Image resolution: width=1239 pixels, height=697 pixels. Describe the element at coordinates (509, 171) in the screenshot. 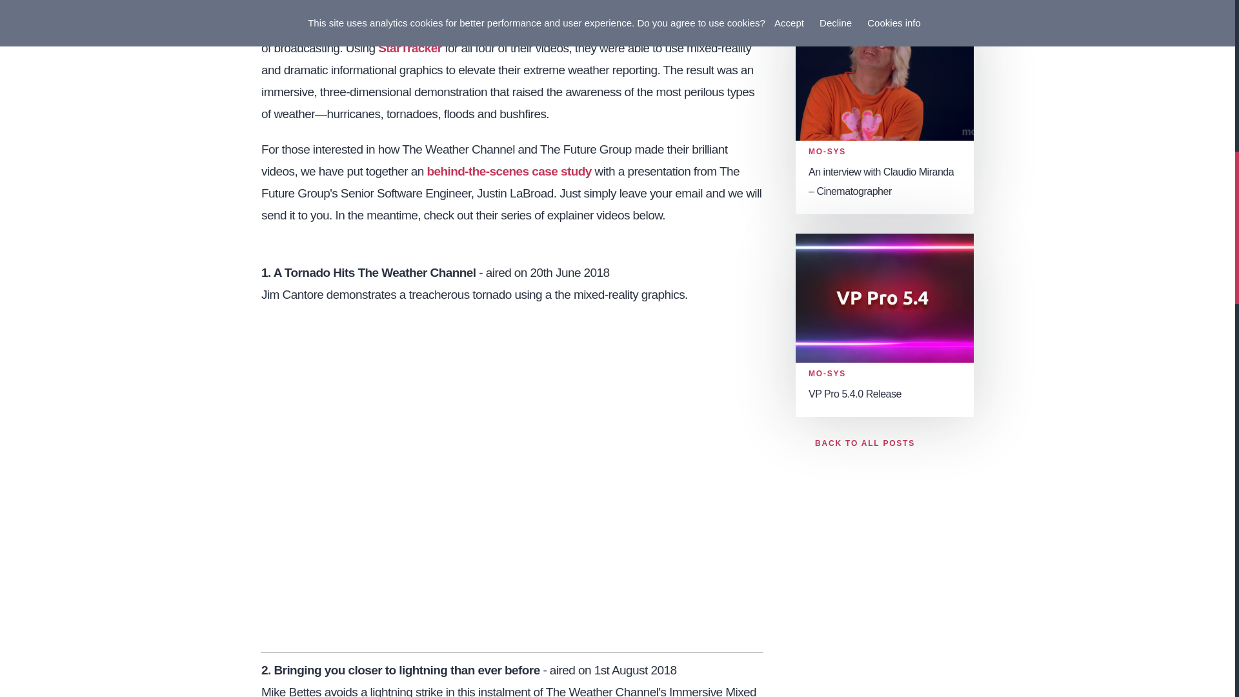

I see `behind-the-scenes case study` at that location.